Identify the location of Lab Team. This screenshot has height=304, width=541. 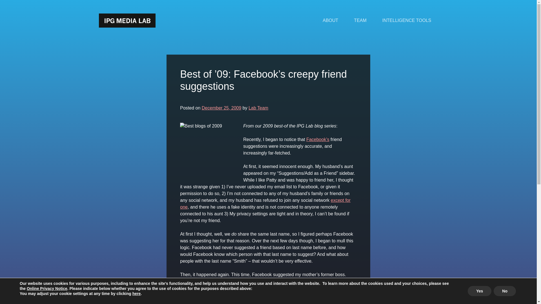
(258, 108).